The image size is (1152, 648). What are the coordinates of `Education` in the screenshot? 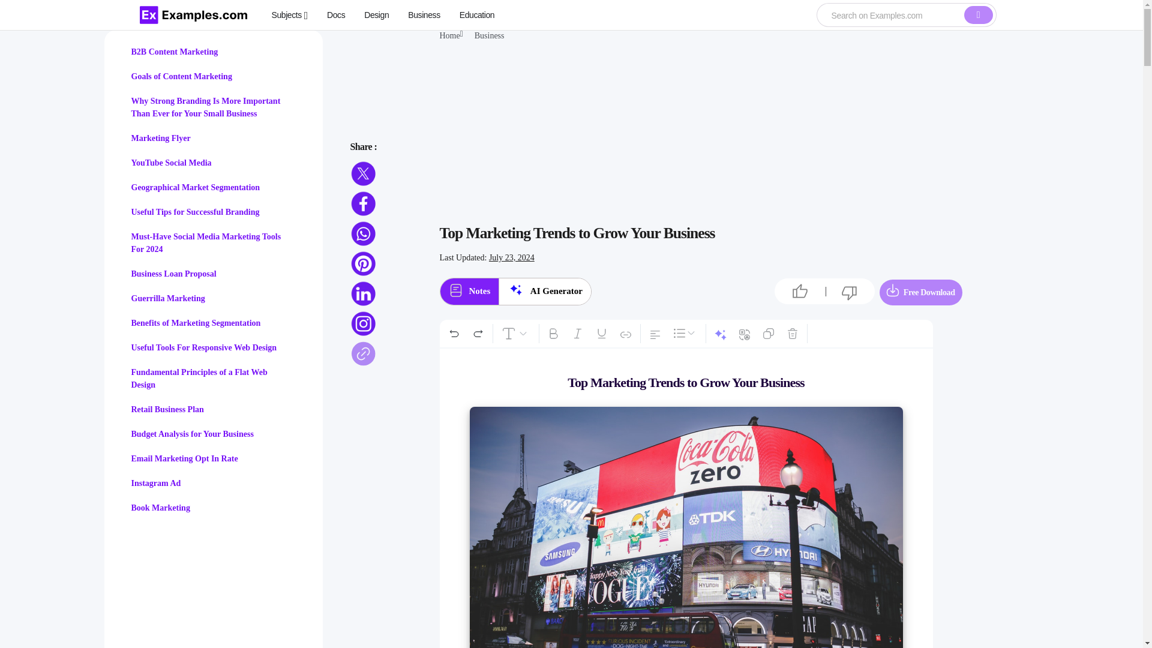 It's located at (478, 14).